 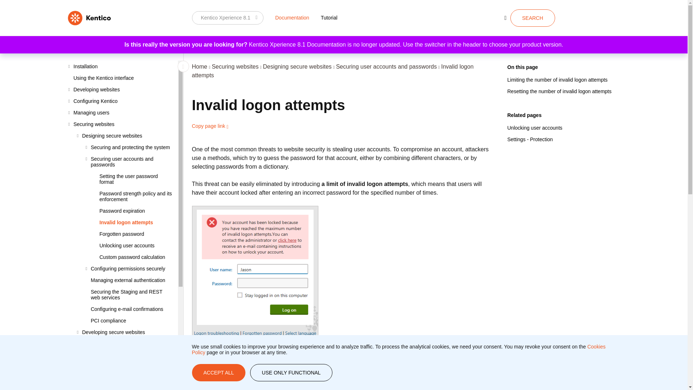 What do you see at coordinates (123, 66) in the screenshot?
I see `Installation` at bounding box center [123, 66].